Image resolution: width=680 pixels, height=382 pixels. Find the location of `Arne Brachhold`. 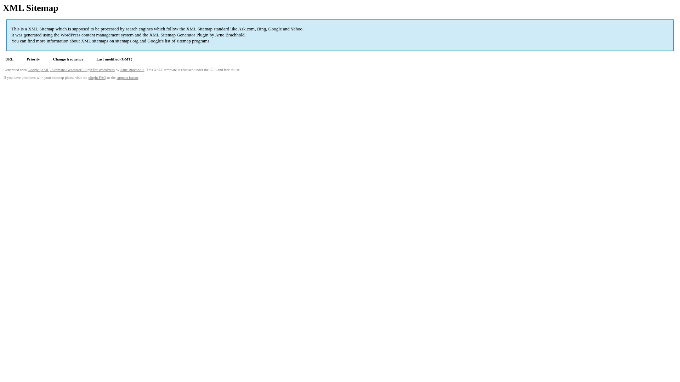

Arne Brachhold is located at coordinates (132, 70).